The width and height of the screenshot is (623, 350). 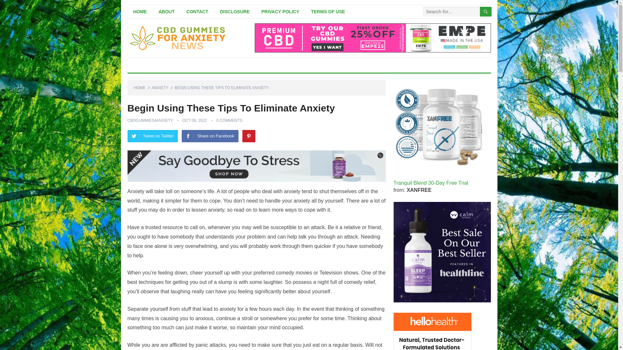 I want to click on ABOUT, so click(x=166, y=12).